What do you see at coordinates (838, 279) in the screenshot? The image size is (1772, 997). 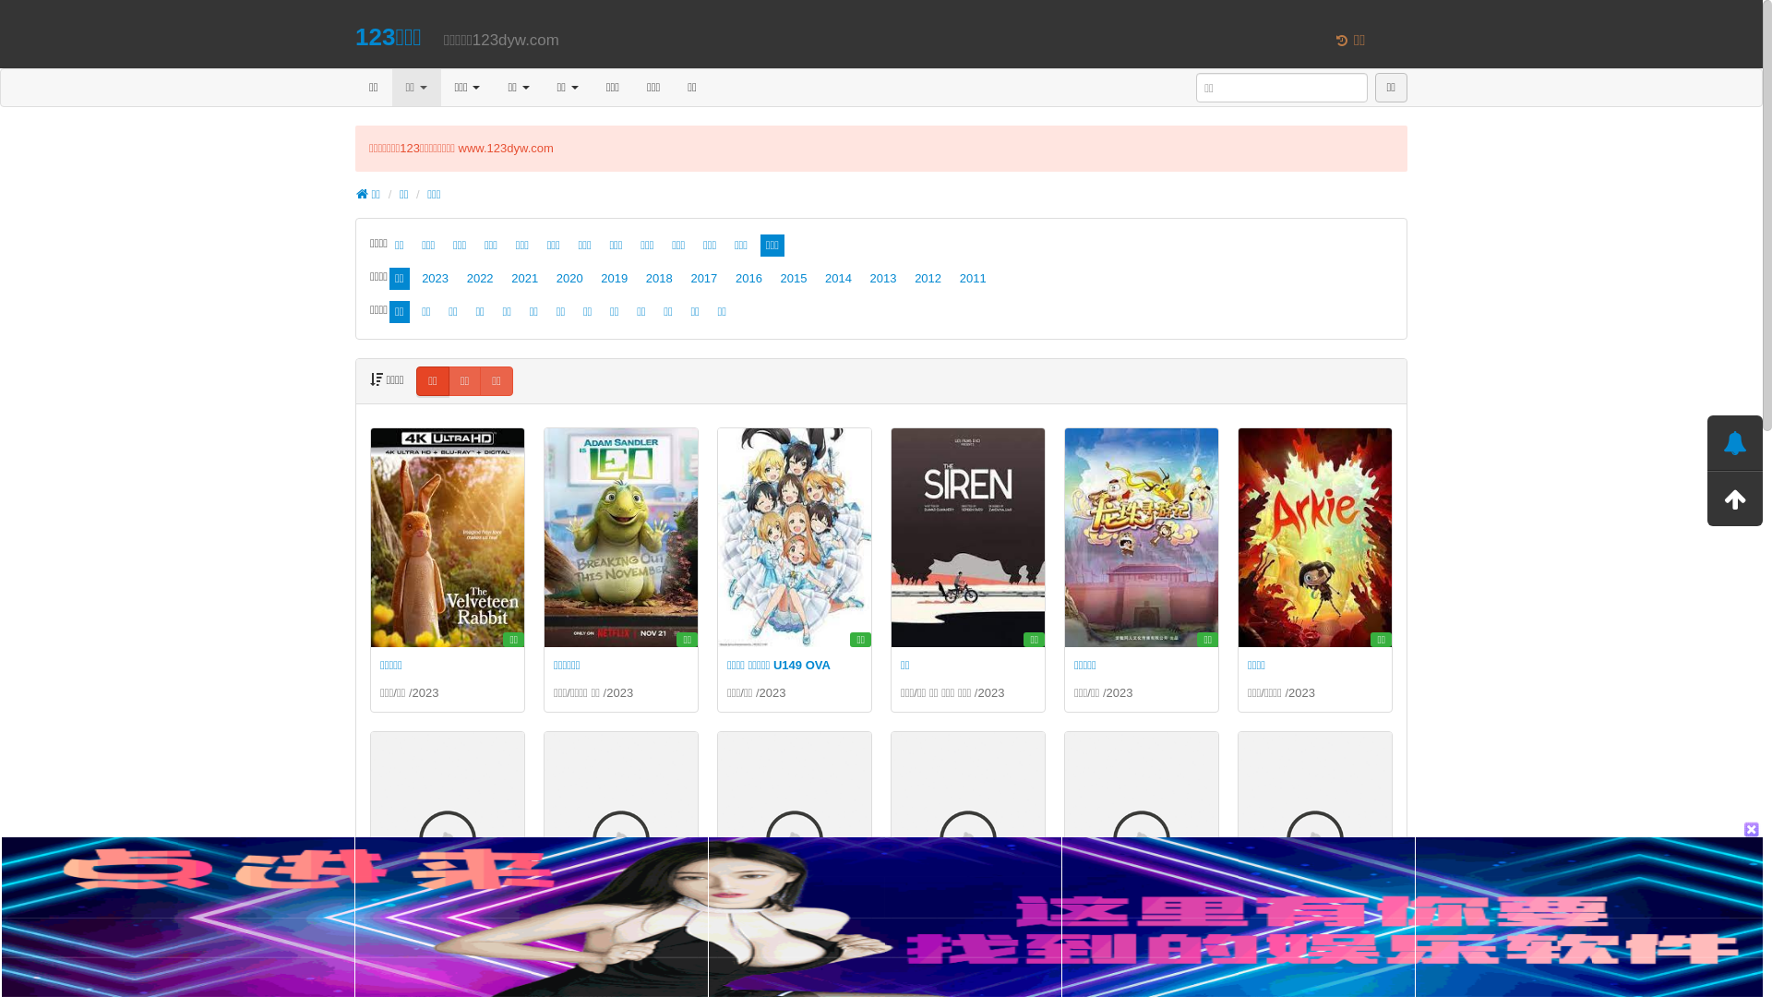 I see `2014` at bounding box center [838, 279].